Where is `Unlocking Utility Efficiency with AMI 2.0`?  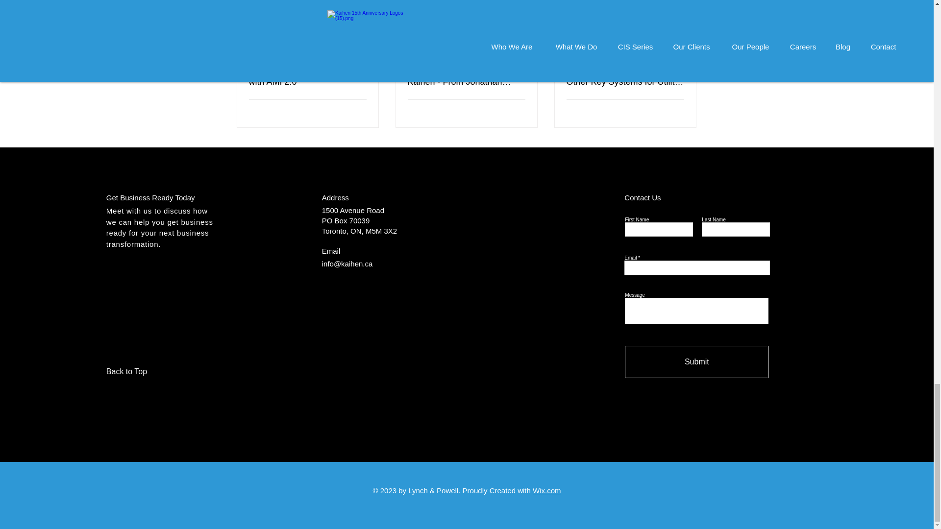 Unlocking Utility Efficiency with AMI 2.0 is located at coordinates (308, 77).